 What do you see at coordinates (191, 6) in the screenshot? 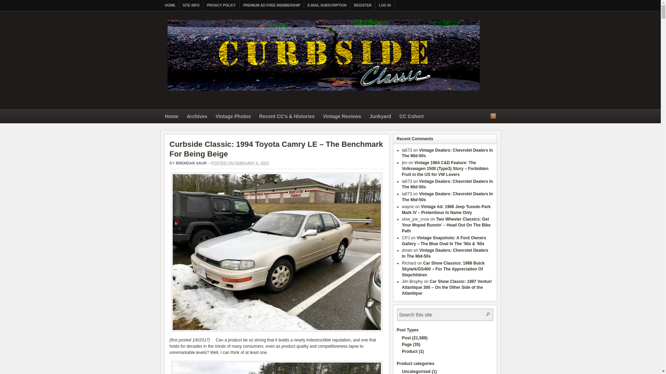
I see `SITE INFO` at bounding box center [191, 6].